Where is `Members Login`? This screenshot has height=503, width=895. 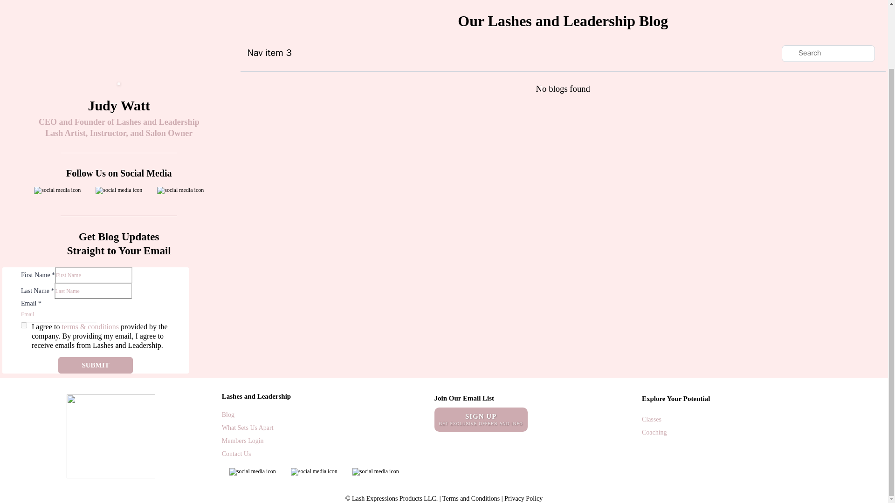 Members Login is located at coordinates (243, 441).